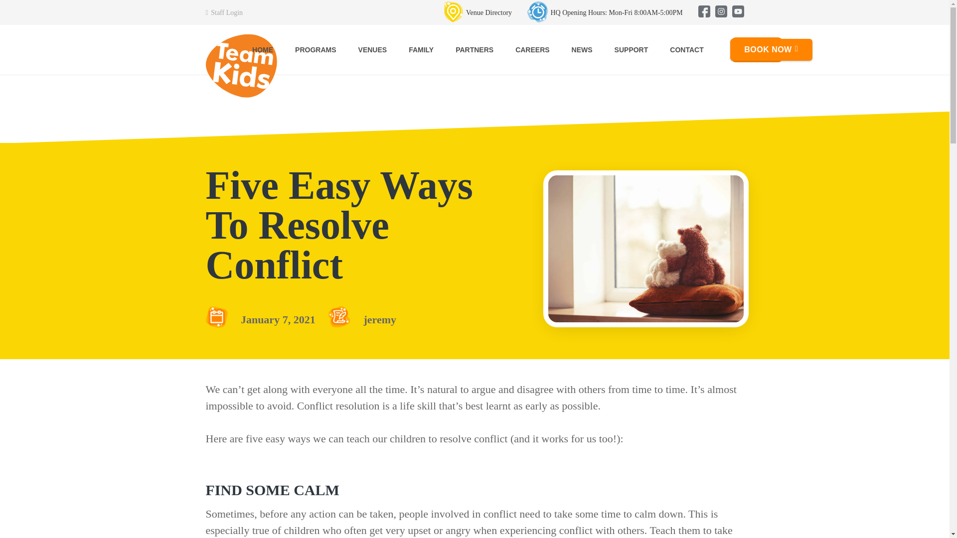  Describe the element at coordinates (924, 512) in the screenshot. I see `Chat` at that location.